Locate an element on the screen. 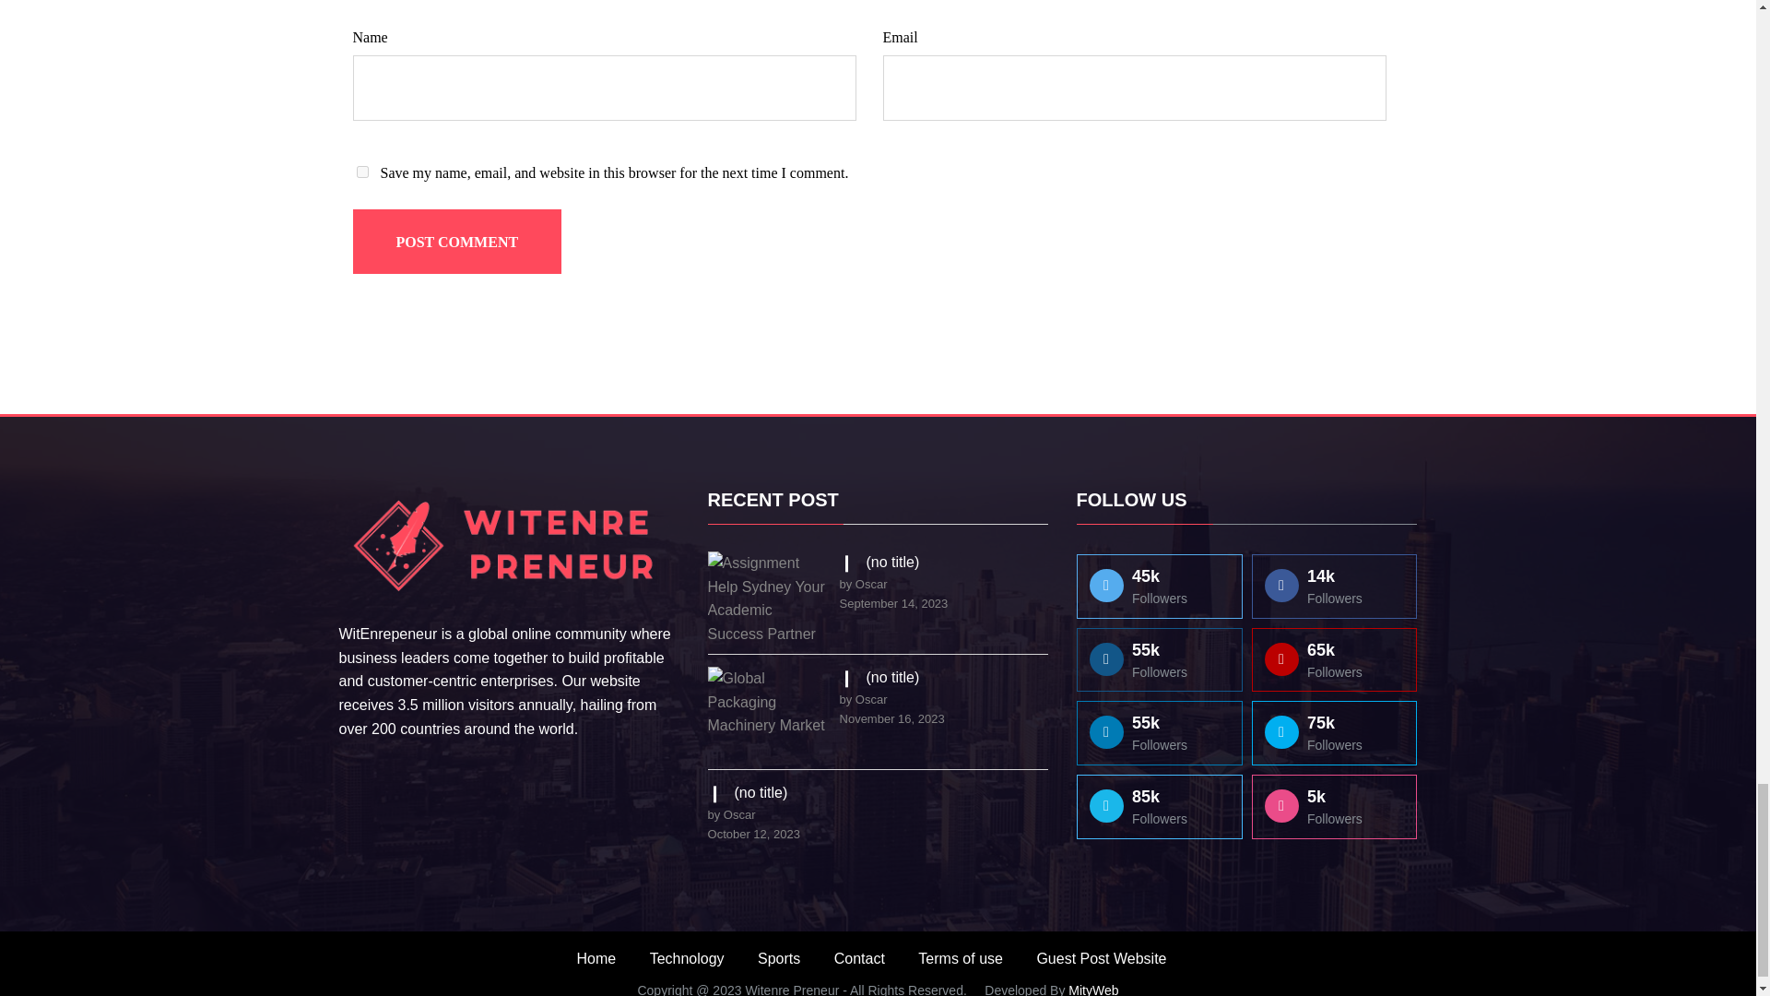  yes is located at coordinates (361, 172).